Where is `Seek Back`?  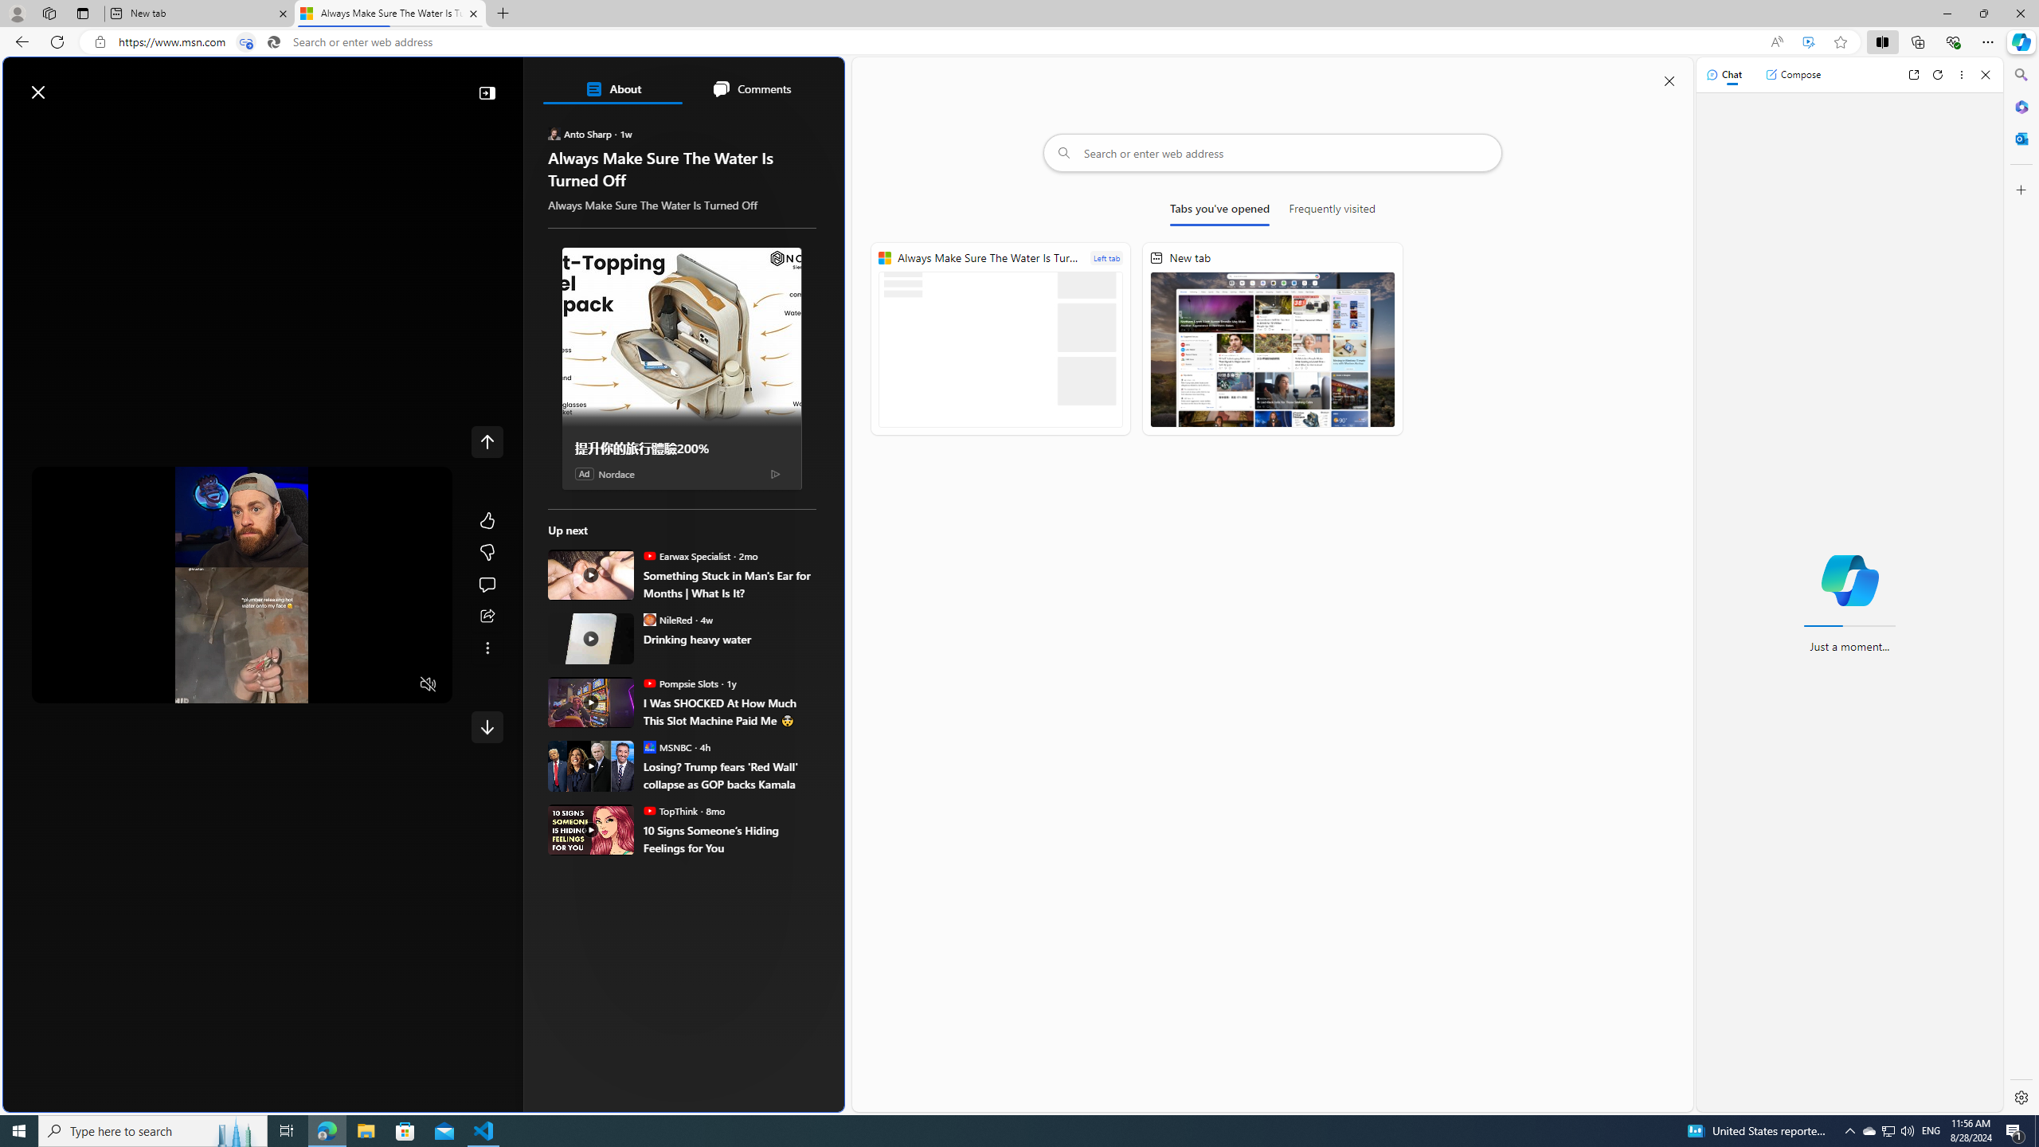 Seek Back is located at coordinates (88, 684).